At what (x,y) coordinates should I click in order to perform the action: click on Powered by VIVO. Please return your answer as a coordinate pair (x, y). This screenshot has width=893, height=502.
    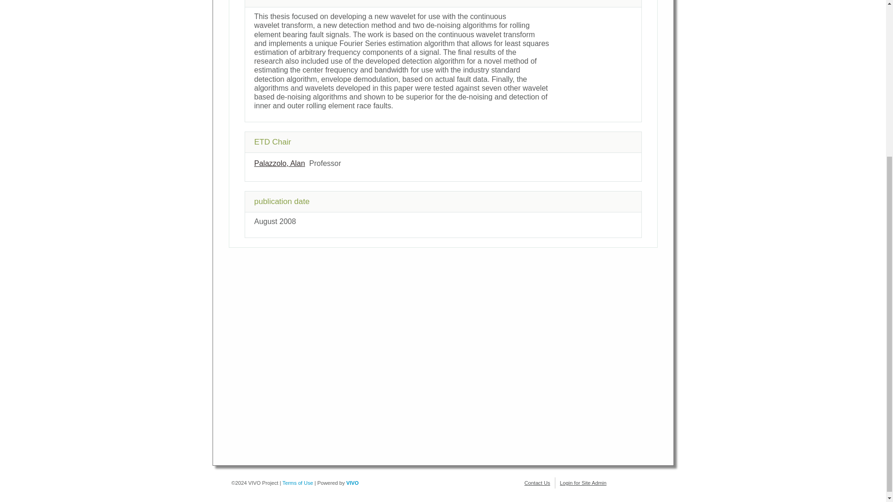
    Looking at the image, I should click on (353, 482).